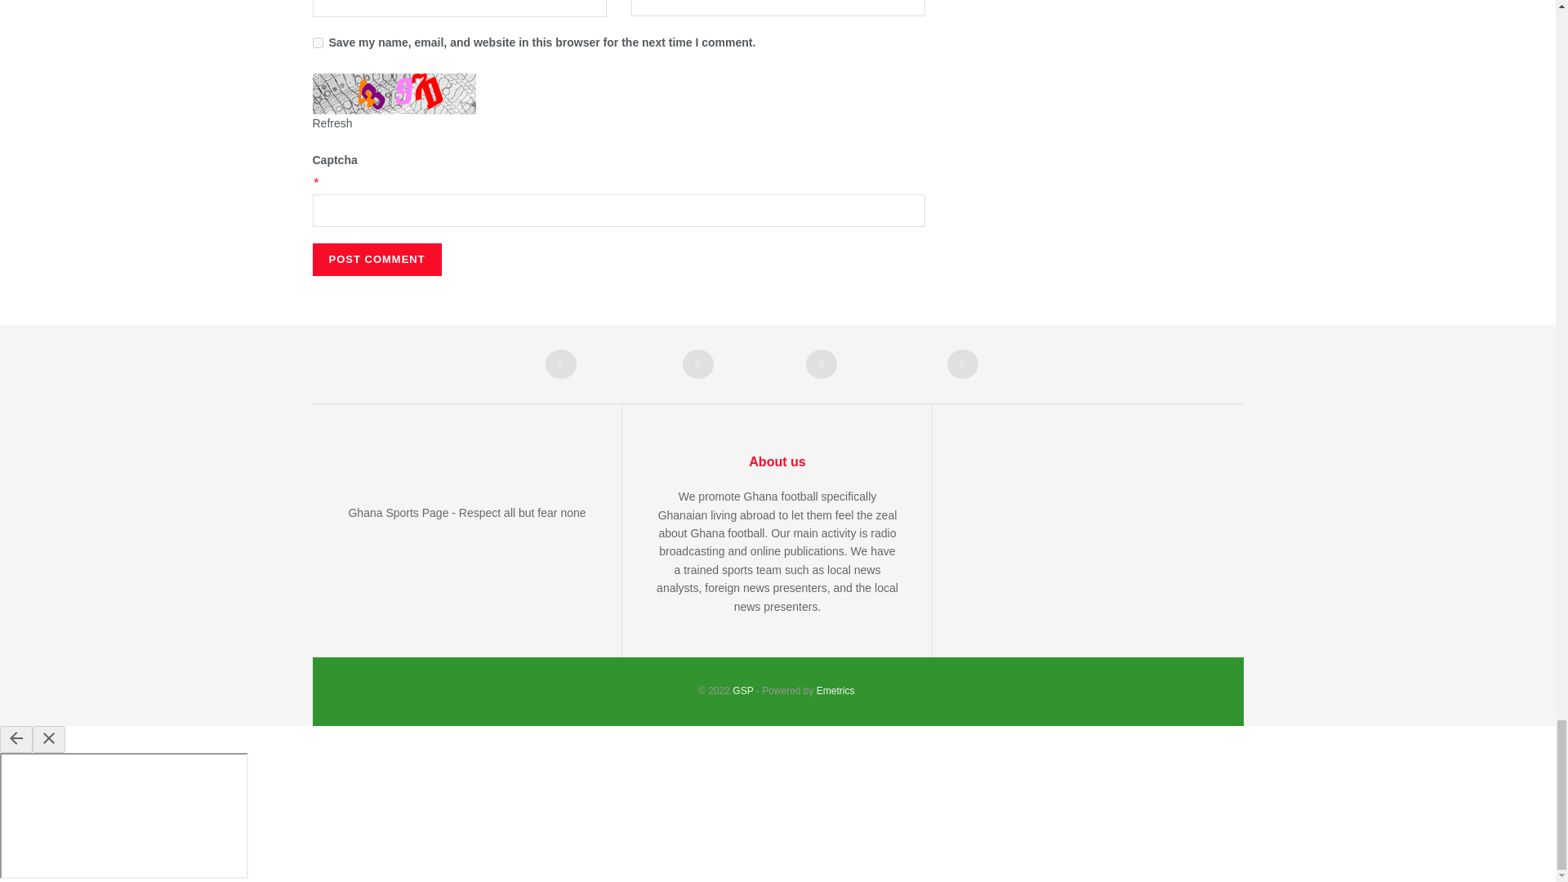 The image size is (1568, 882). What do you see at coordinates (394, 93) in the screenshot?
I see `Click to refresh Captcha Image` at bounding box center [394, 93].